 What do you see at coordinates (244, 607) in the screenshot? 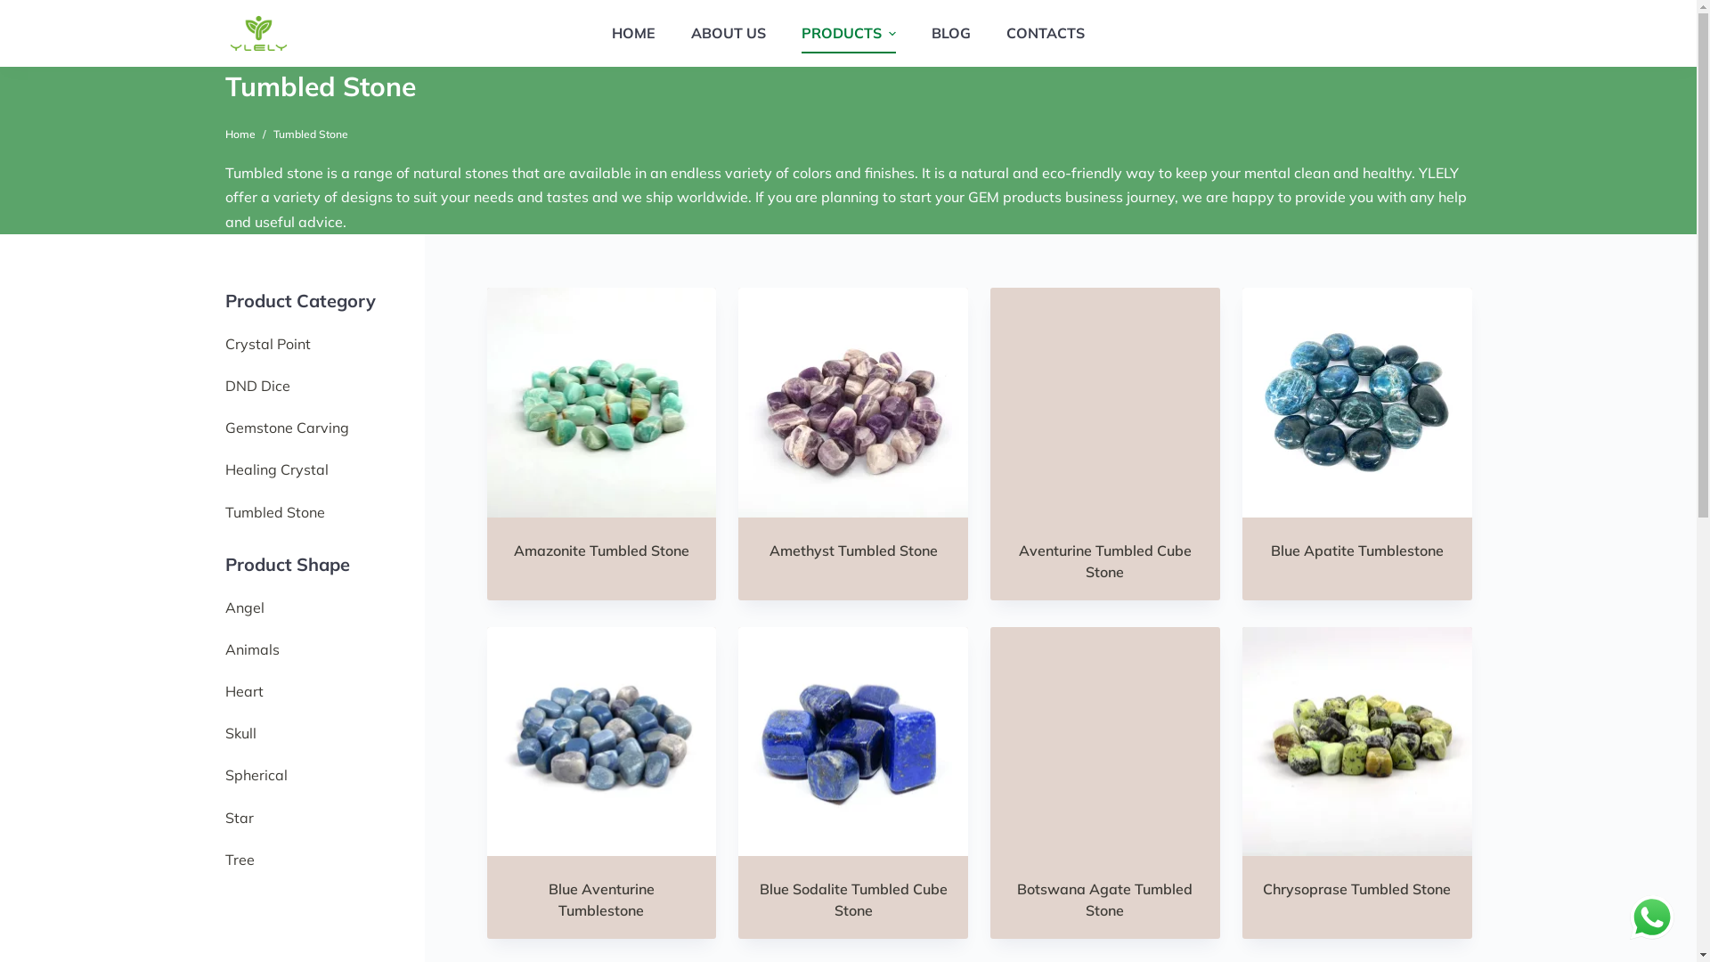
I see `Angel` at bounding box center [244, 607].